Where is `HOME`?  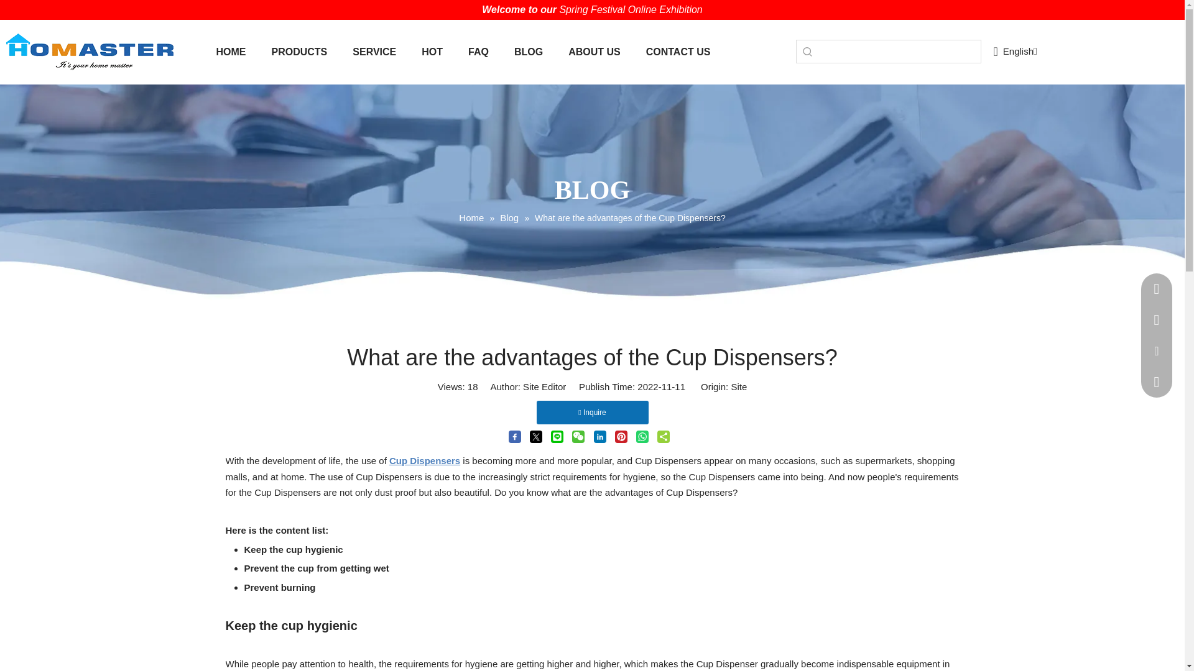 HOME is located at coordinates (231, 52).